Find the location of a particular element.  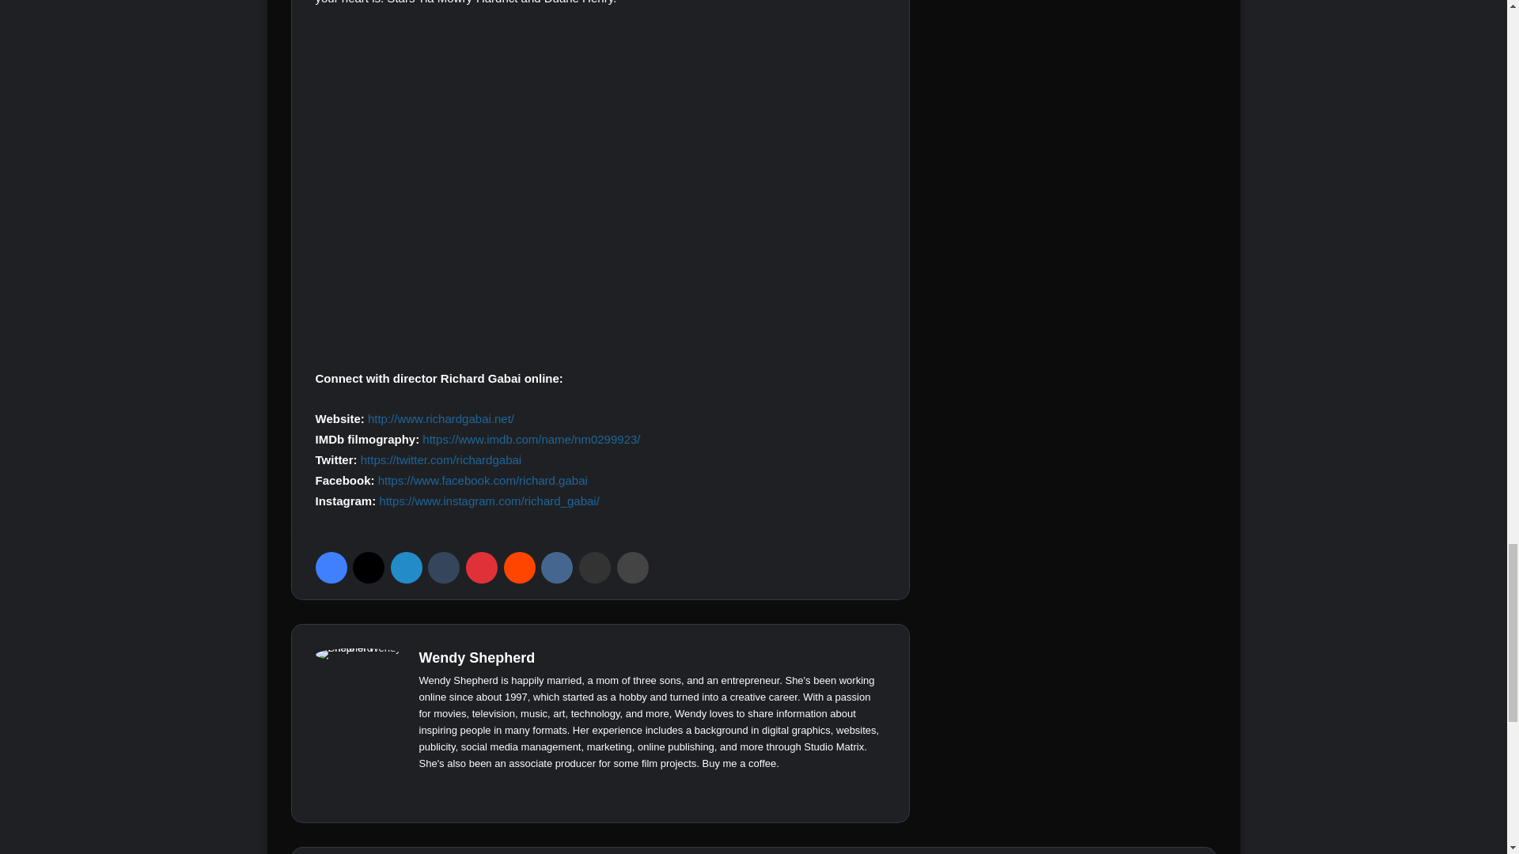

X is located at coordinates (368, 567).